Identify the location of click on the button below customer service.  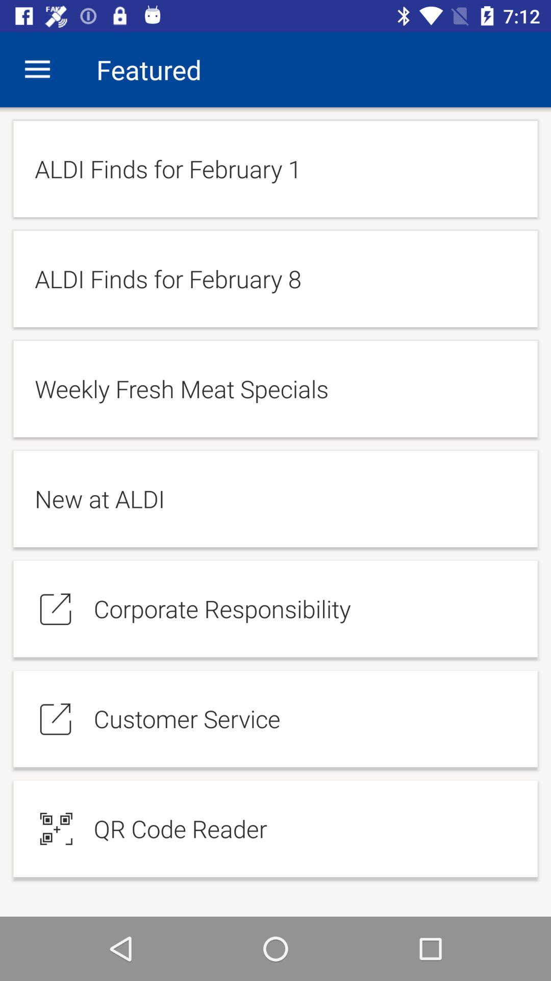
(275, 829).